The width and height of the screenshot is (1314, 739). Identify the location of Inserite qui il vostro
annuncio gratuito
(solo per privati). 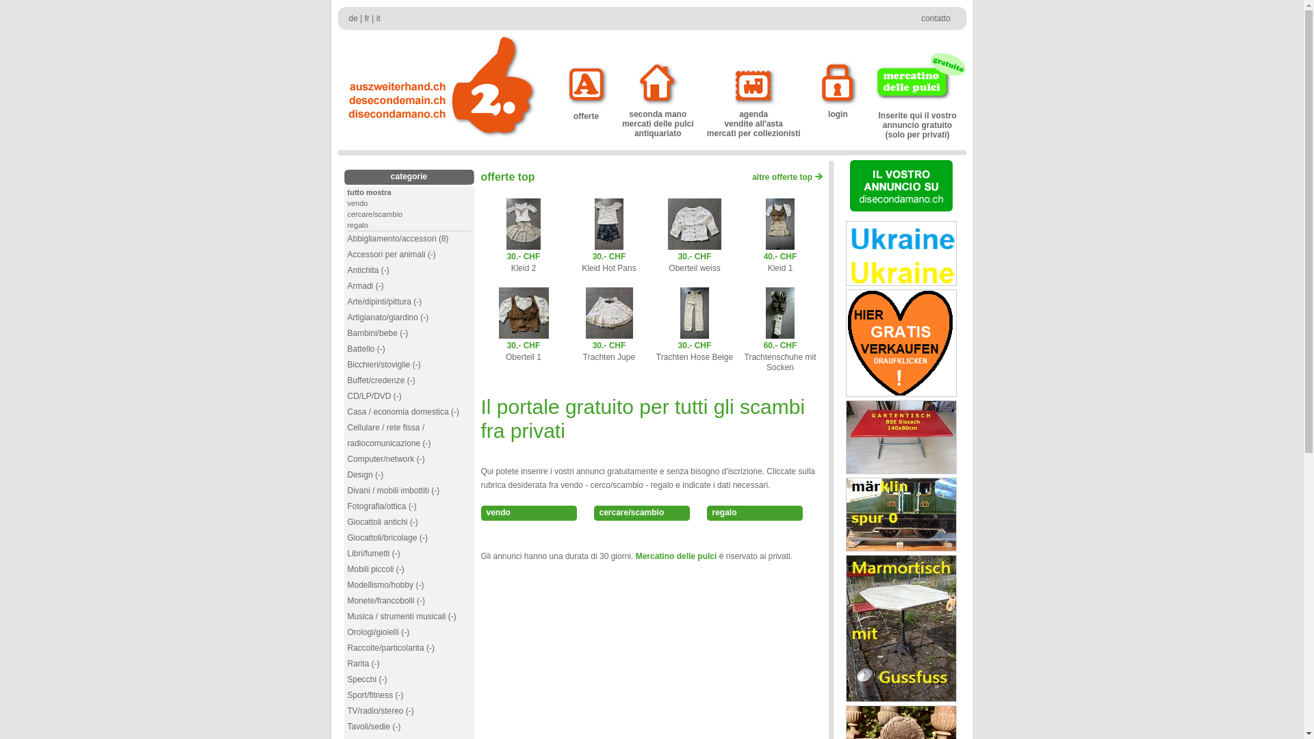
(917, 122).